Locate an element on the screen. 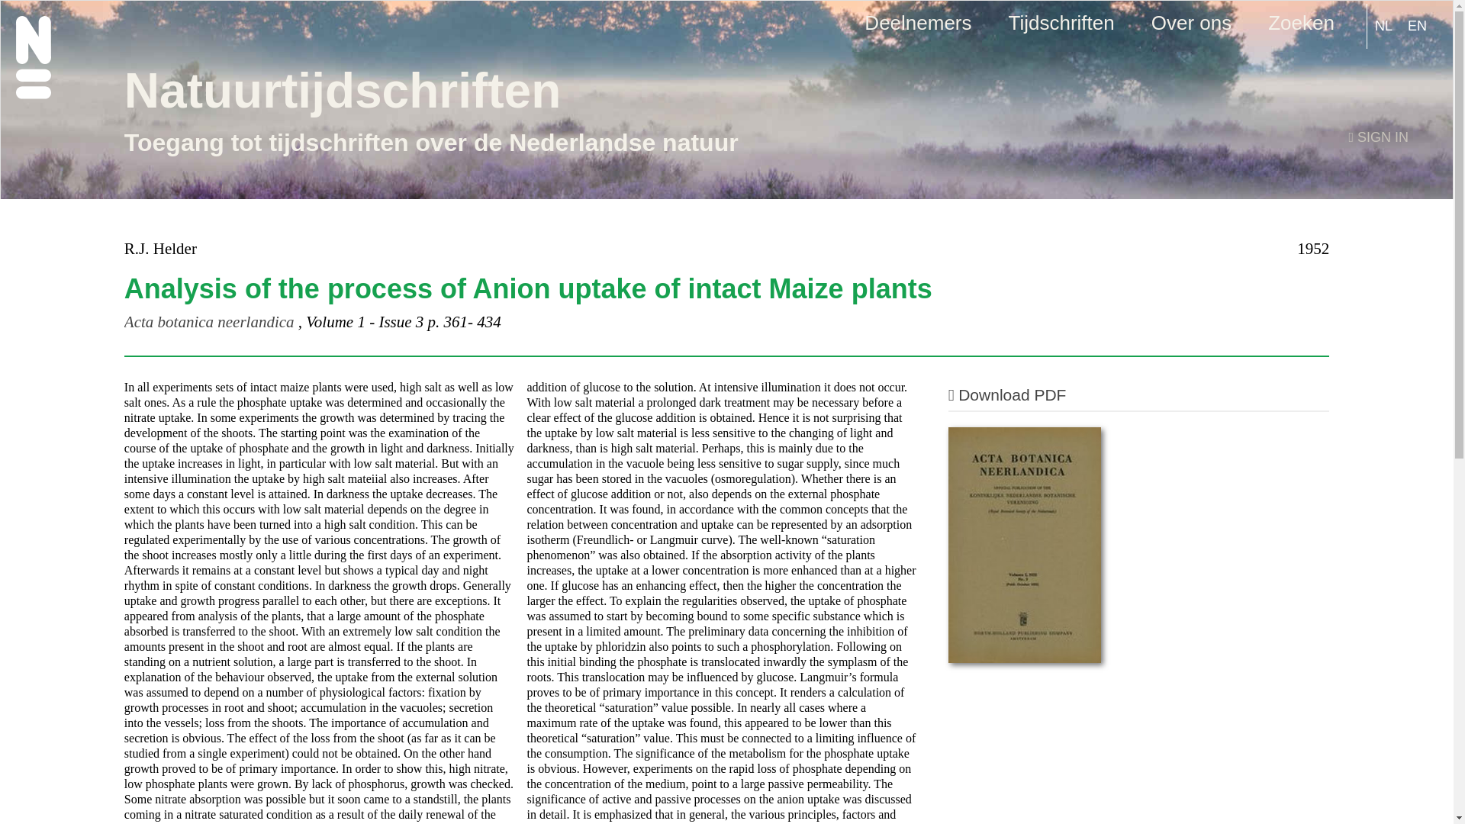 The width and height of the screenshot is (1465, 824). Zoeken is located at coordinates (1301, 17).